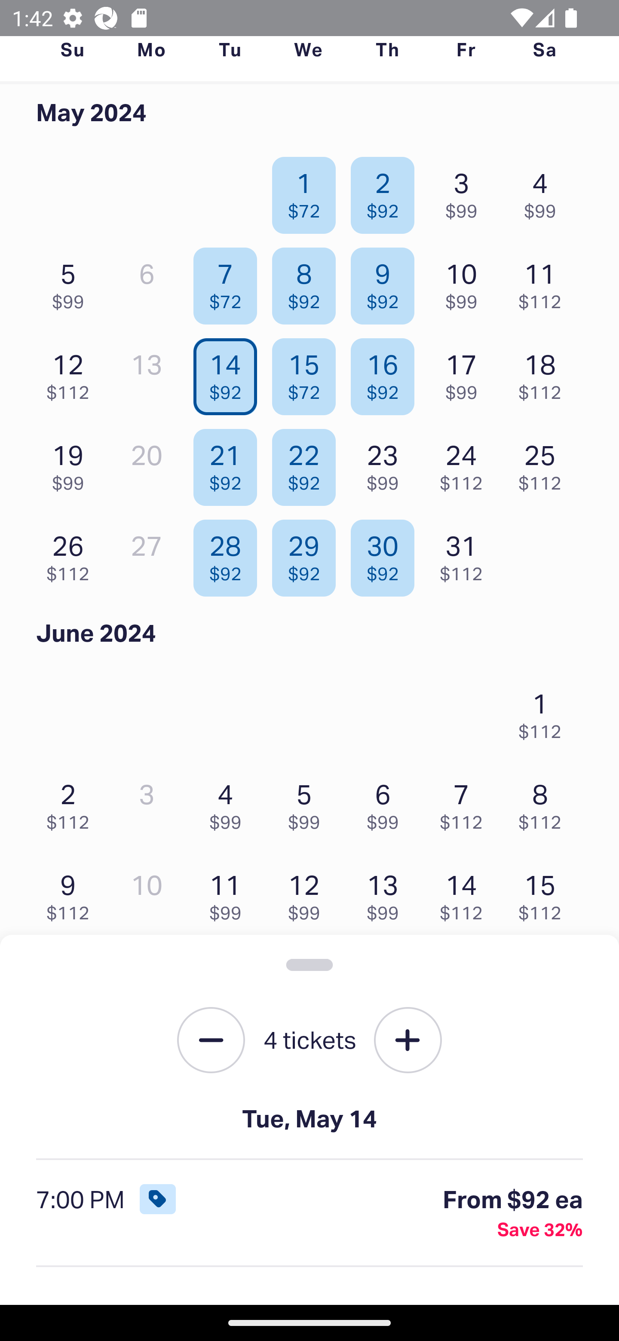 The width and height of the screenshot is (619, 1341). I want to click on 11 $99, so click(230, 894).